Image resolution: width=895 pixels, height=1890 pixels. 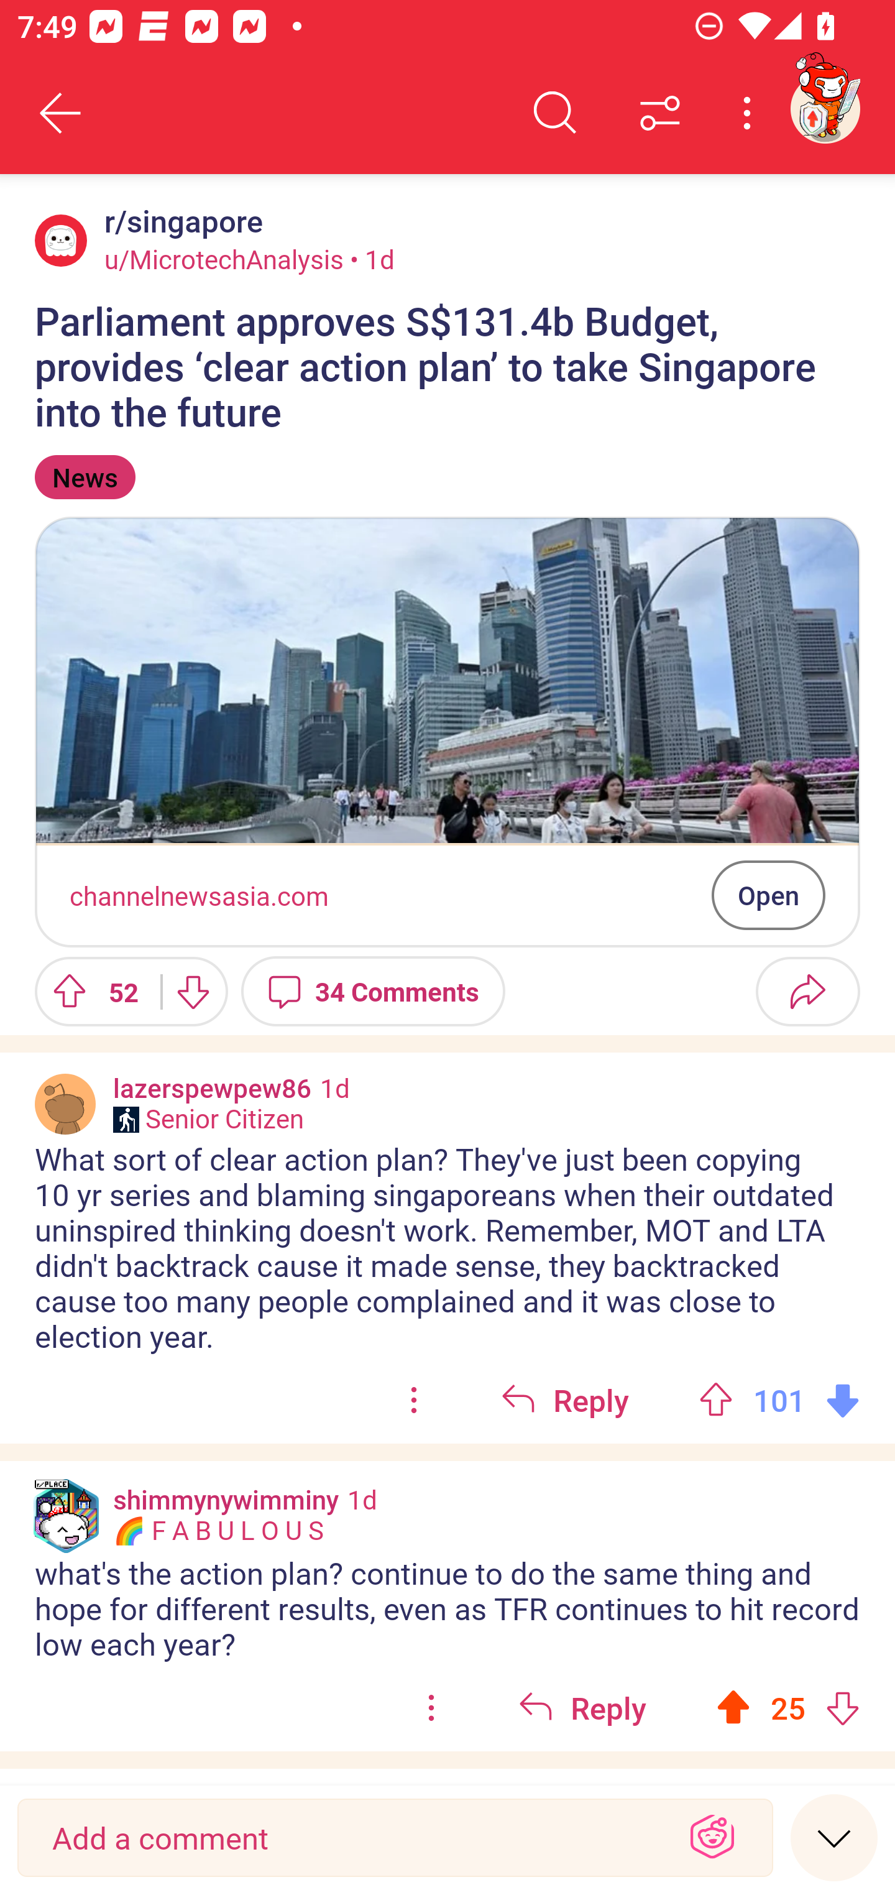 What do you see at coordinates (582, 1708) in the screenshot?
I see `Reply` at bounding box center [582, 1708].